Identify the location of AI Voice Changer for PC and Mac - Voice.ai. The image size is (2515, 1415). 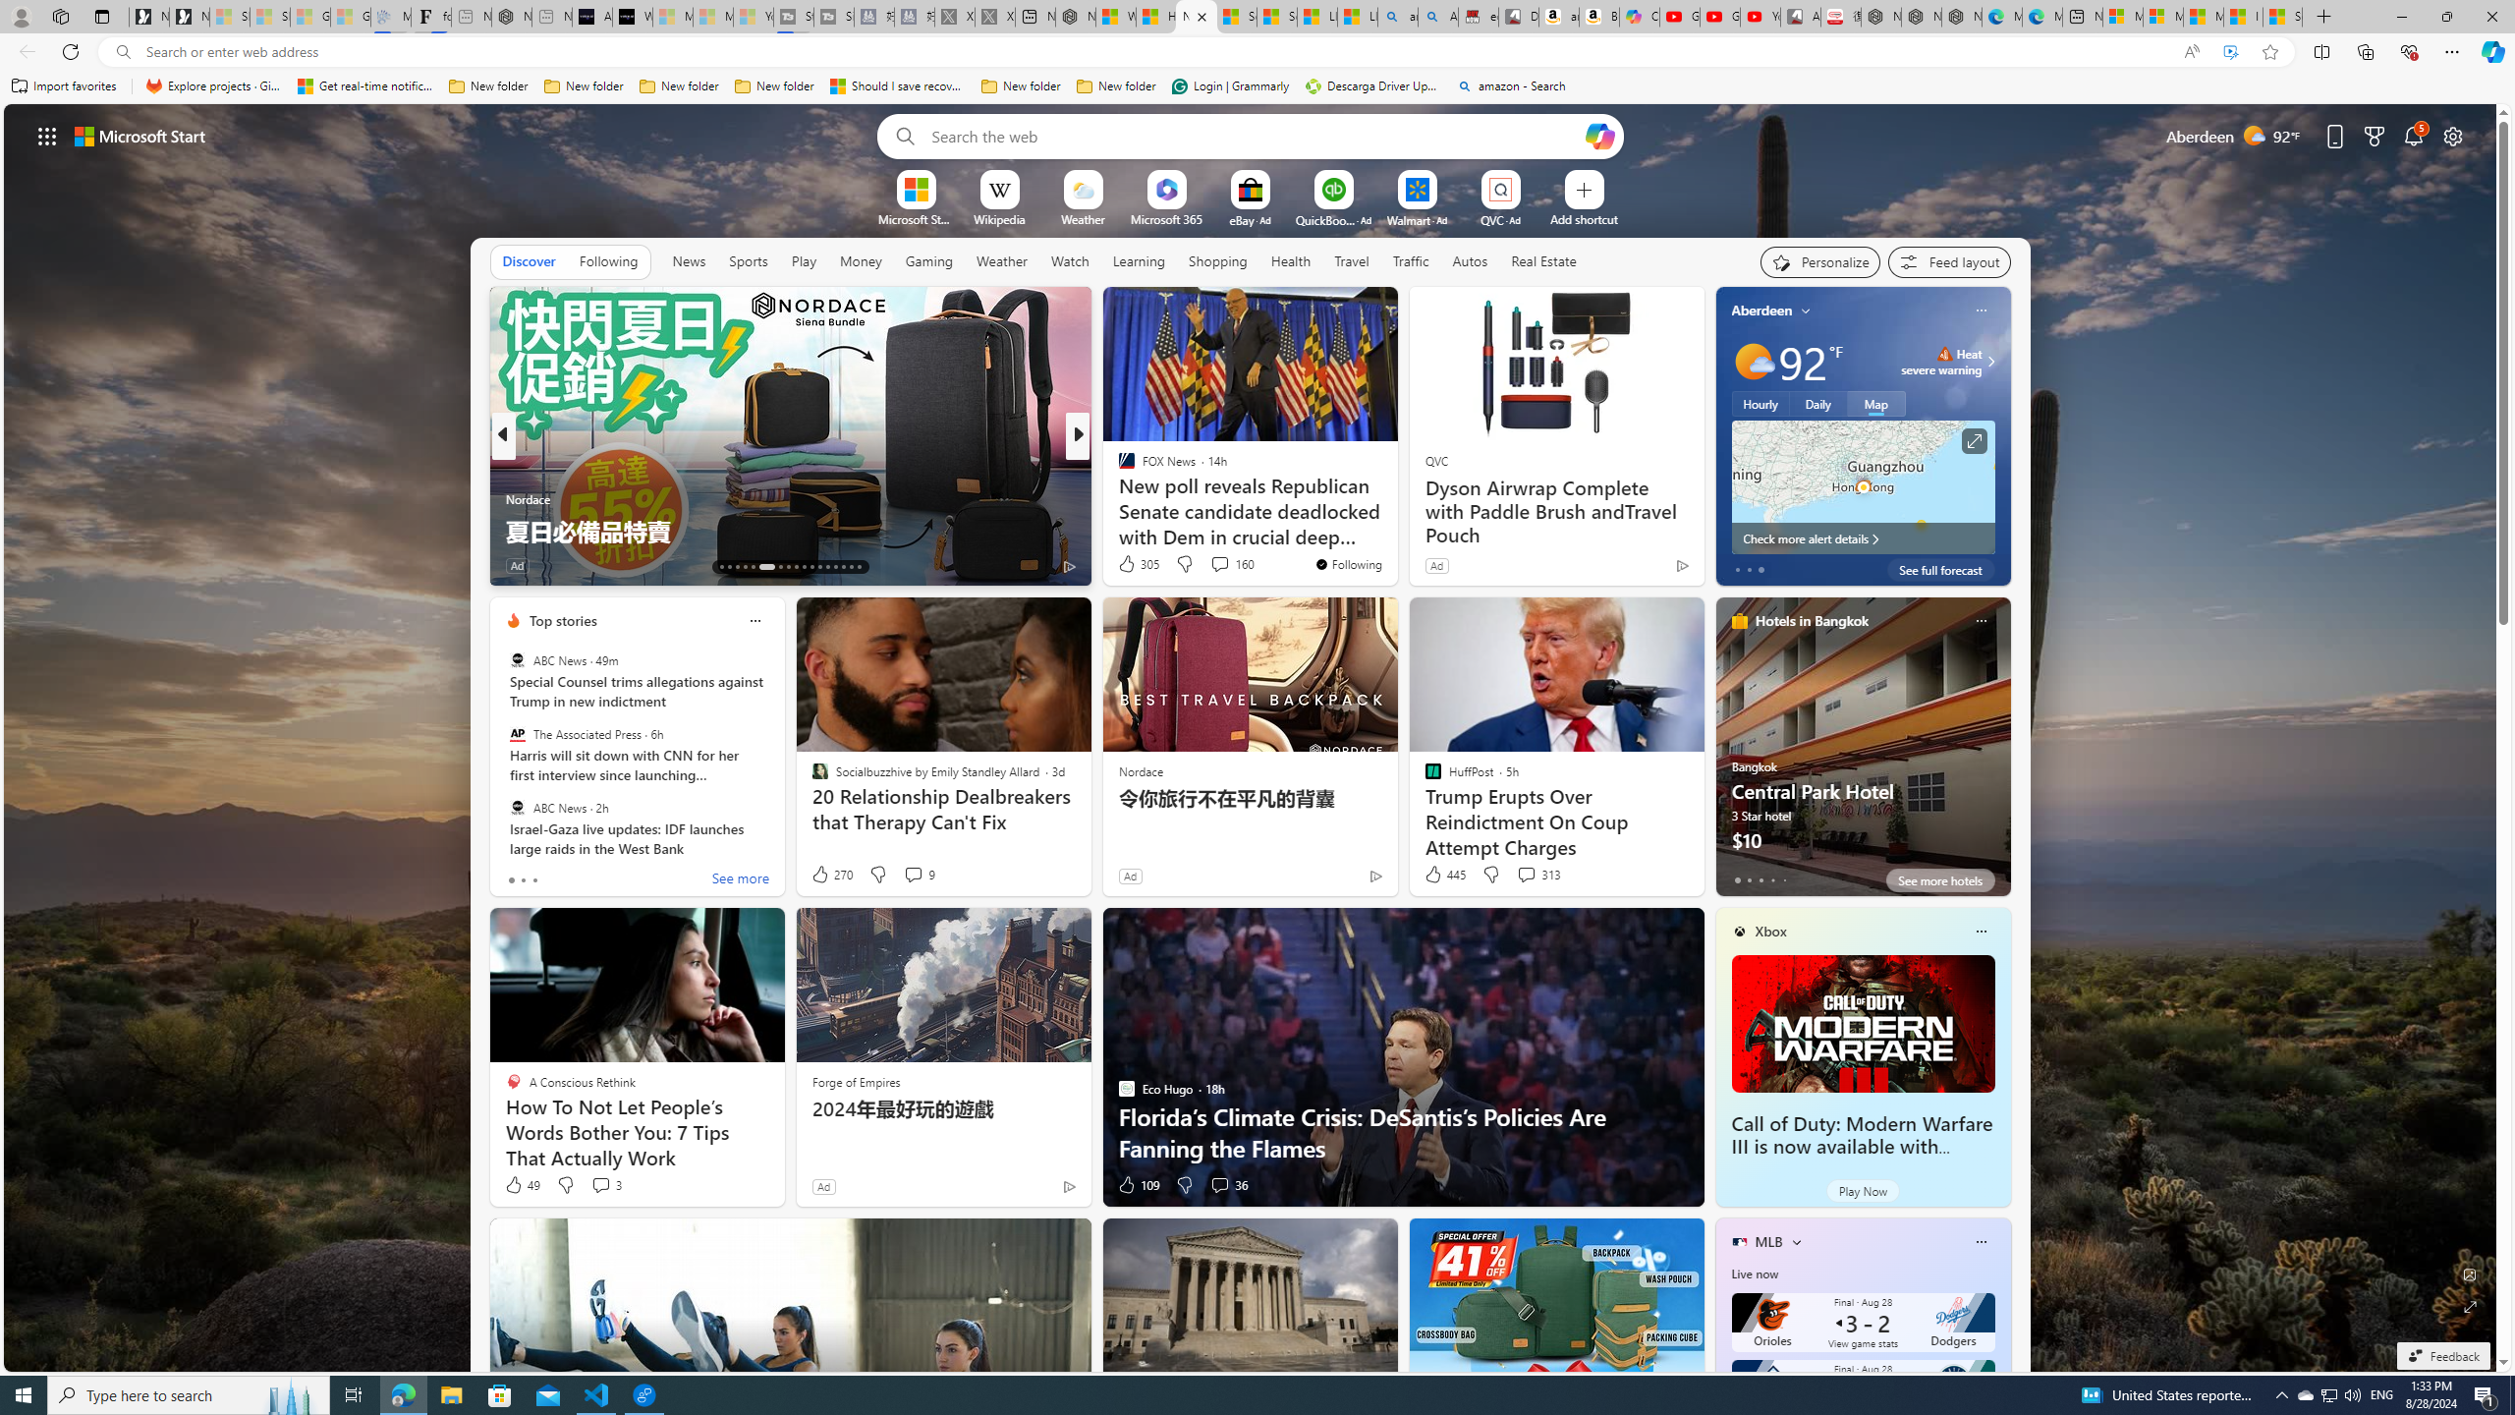
(591, 17).